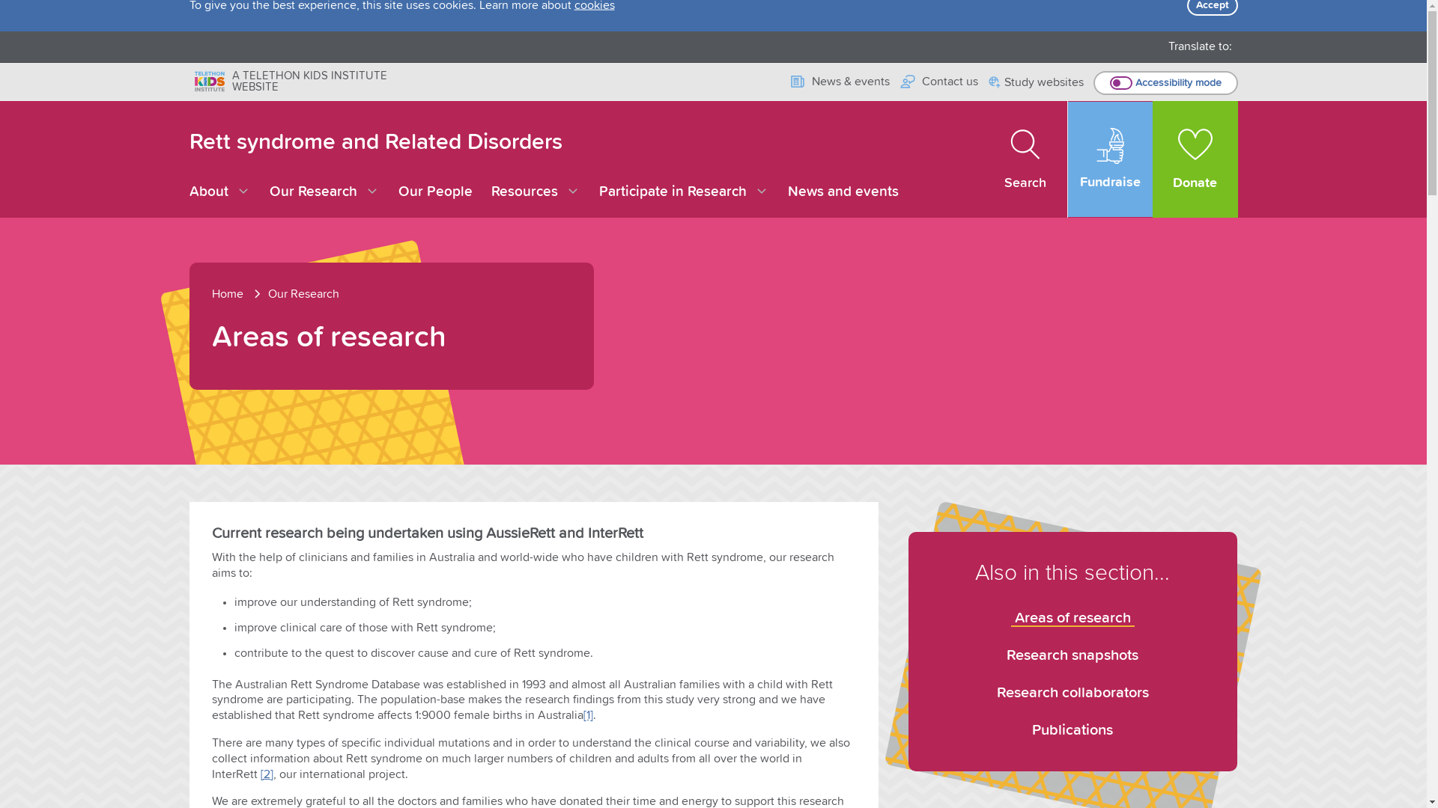 The width and height of the screenshot is (1438, 808). I want to click on Fundraise, so click(1110, 159).